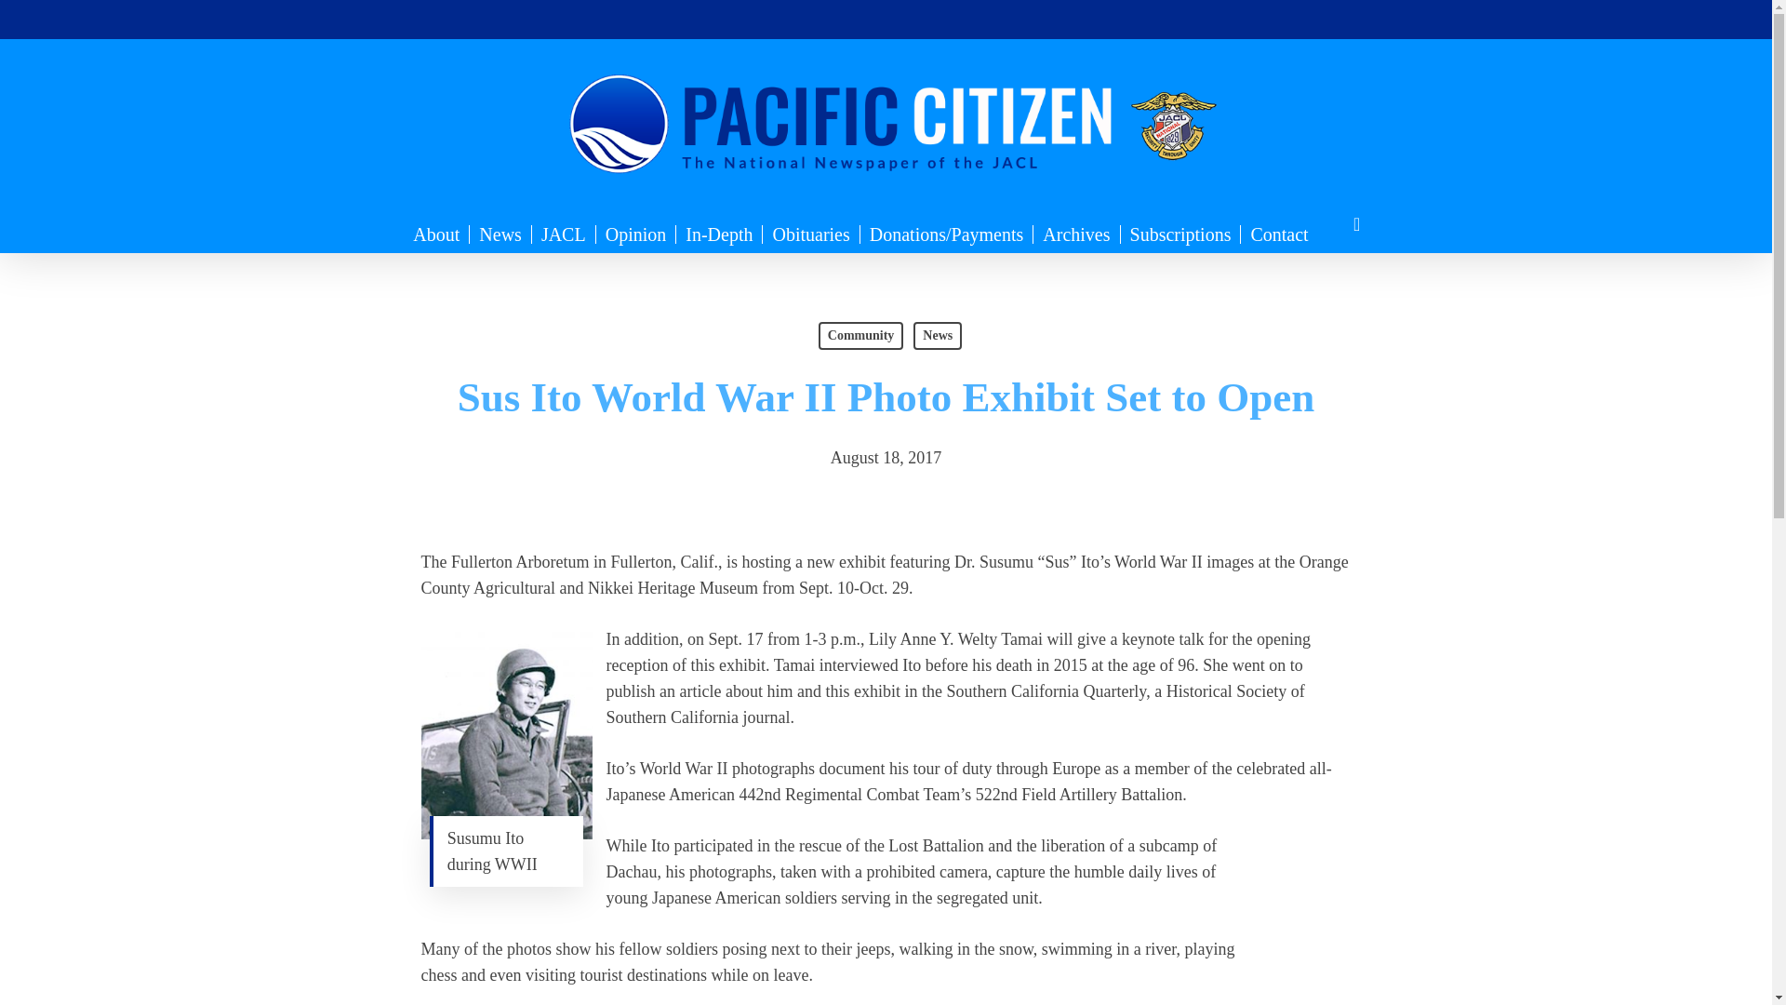  I want to click on search, so click(1356, 224).